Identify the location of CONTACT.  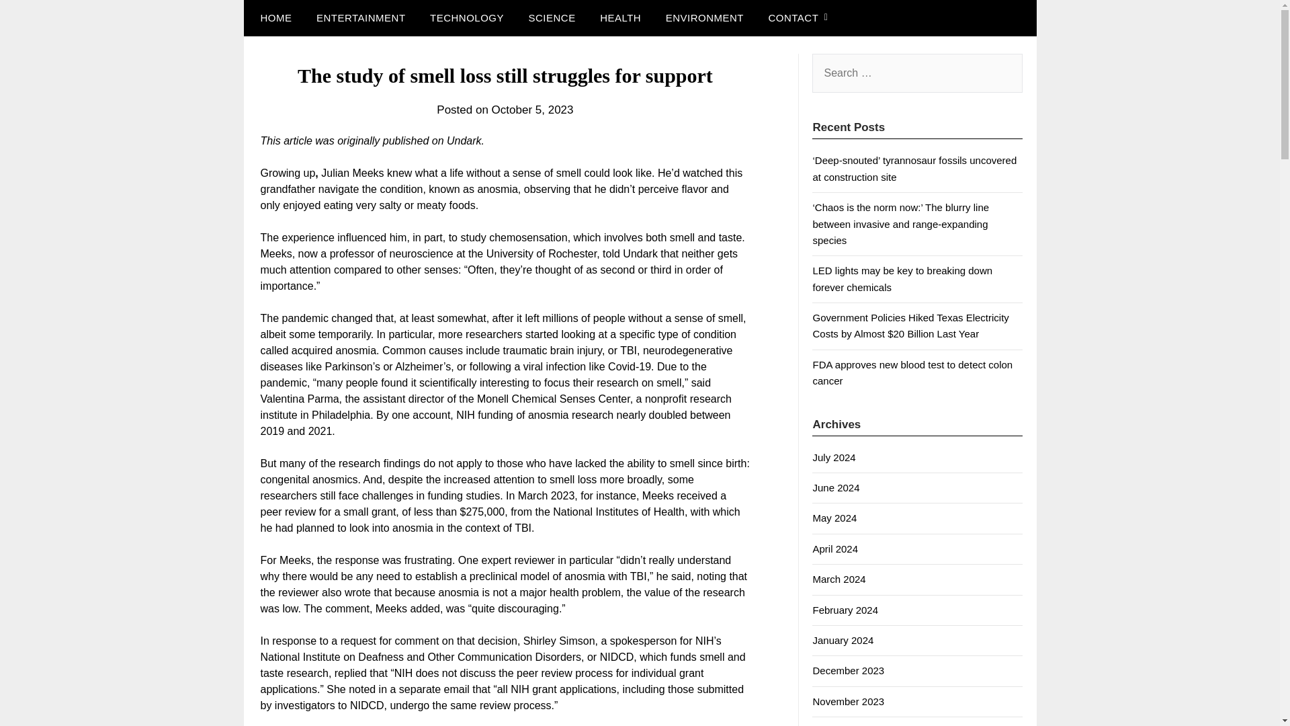
(793, 18).